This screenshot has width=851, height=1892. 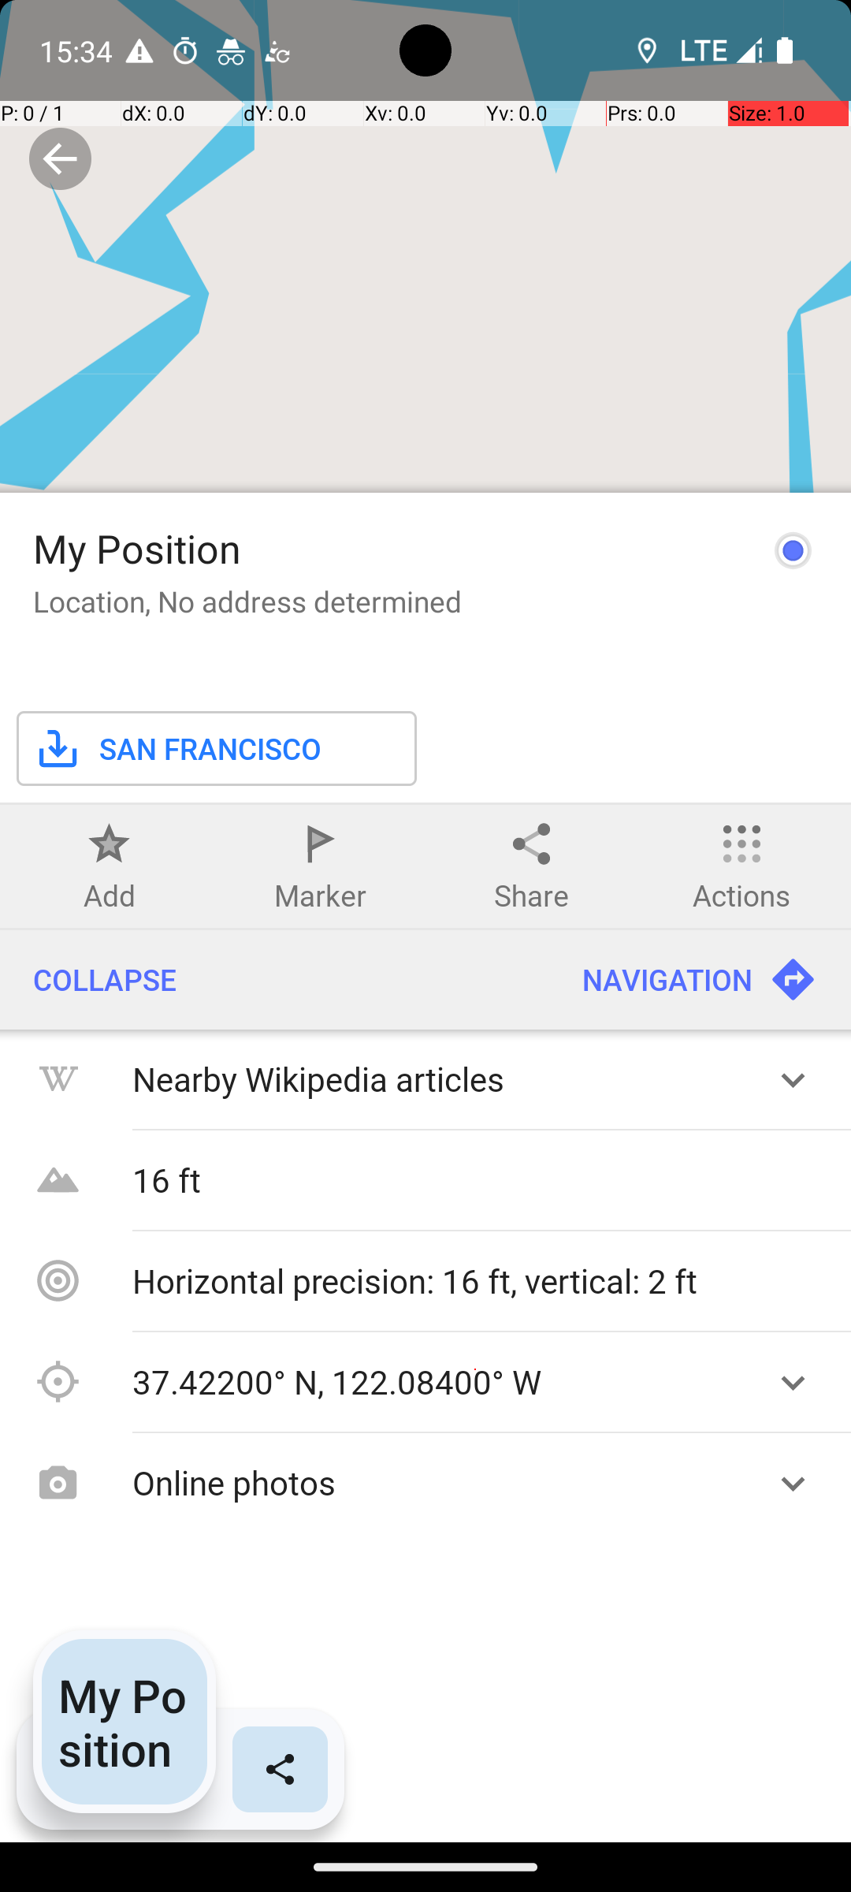 I want to click on Online photos, so click(x=440, y=1482).